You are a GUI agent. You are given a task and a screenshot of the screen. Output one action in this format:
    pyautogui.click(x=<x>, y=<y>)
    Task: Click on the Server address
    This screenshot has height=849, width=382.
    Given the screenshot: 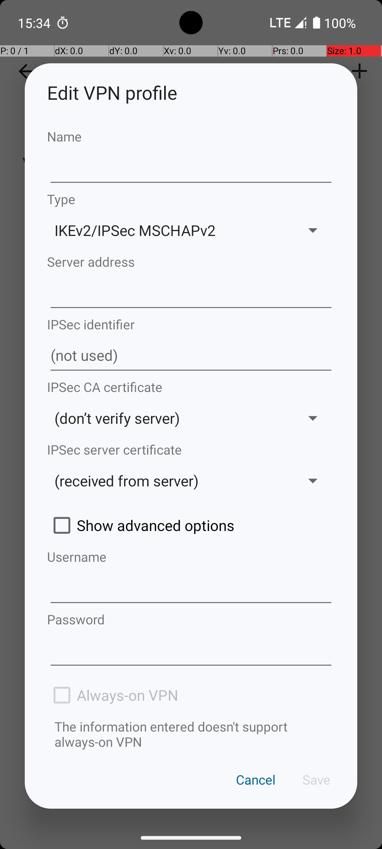 What is the action you would take?
    pyautogui.click(x=191, y=262)
    